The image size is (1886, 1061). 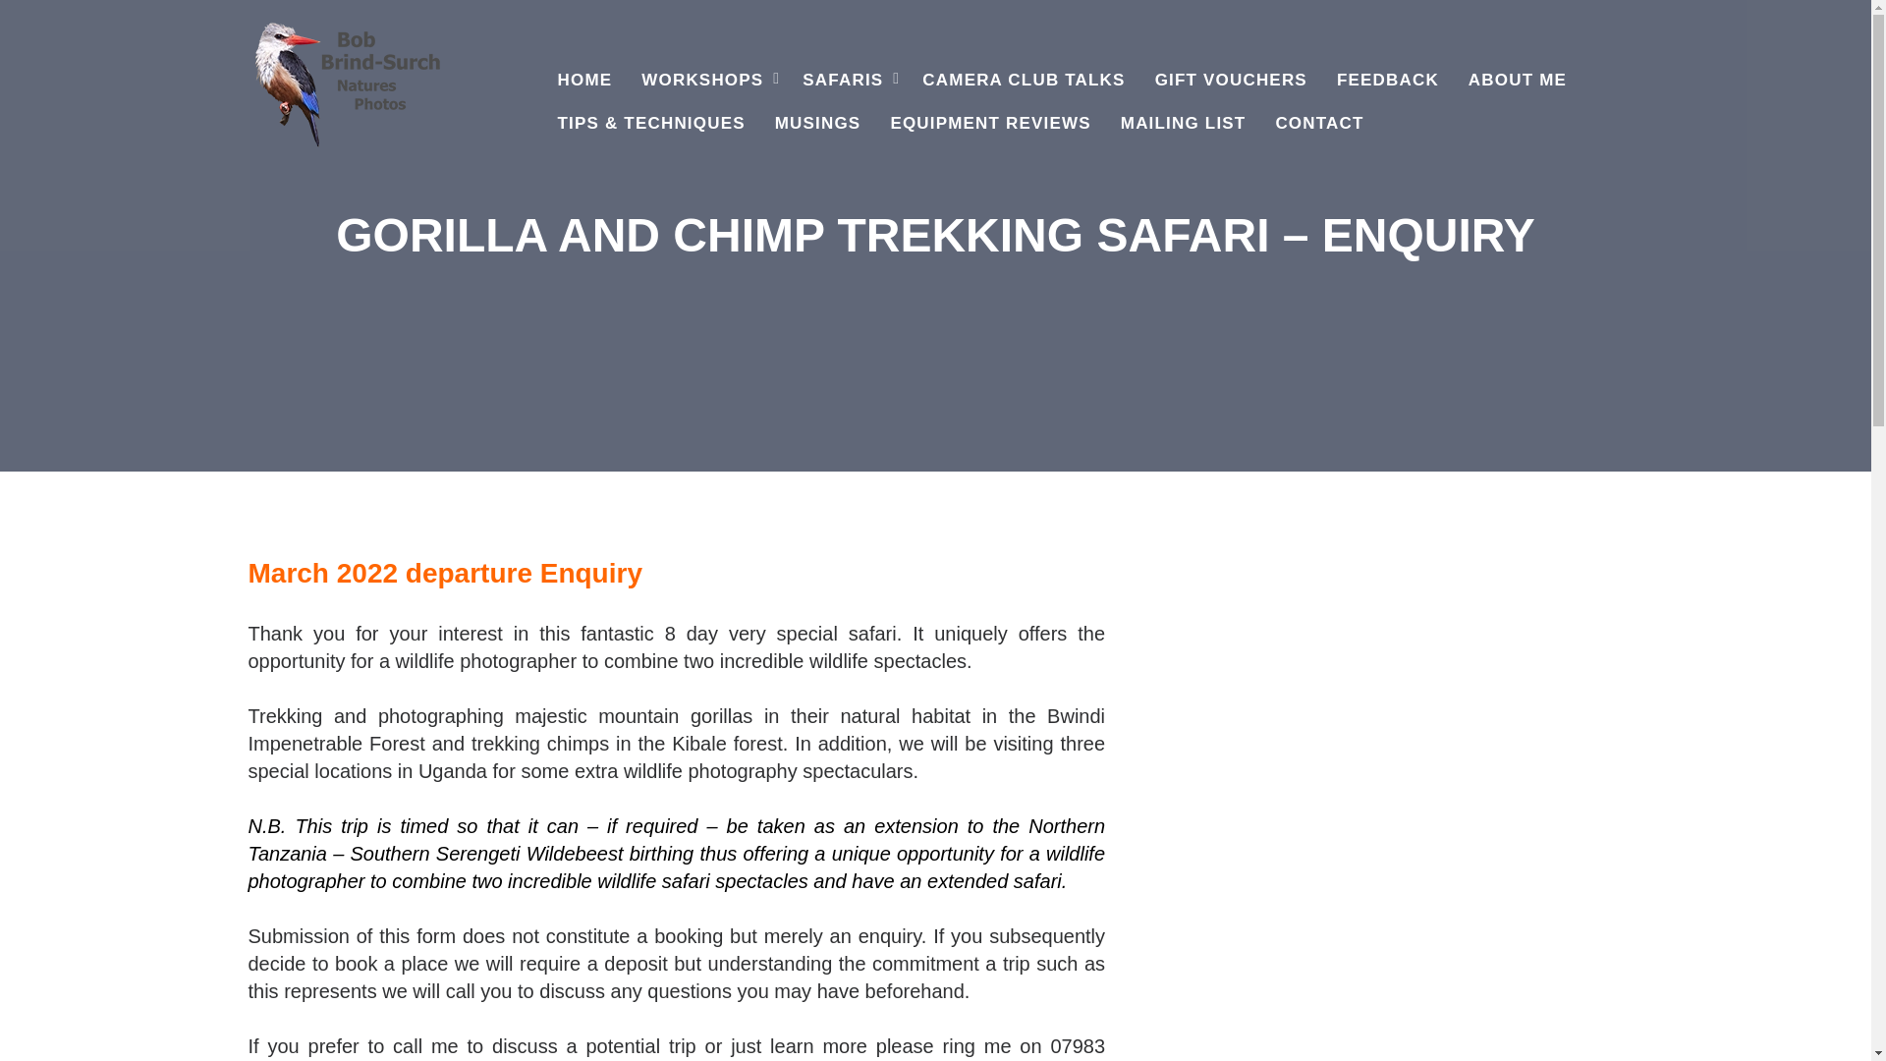 What do you see at coordinates (1231, 81) in the screenshot?
I see `GIFT VOUCHERS` at bounding box center [1231, 81].